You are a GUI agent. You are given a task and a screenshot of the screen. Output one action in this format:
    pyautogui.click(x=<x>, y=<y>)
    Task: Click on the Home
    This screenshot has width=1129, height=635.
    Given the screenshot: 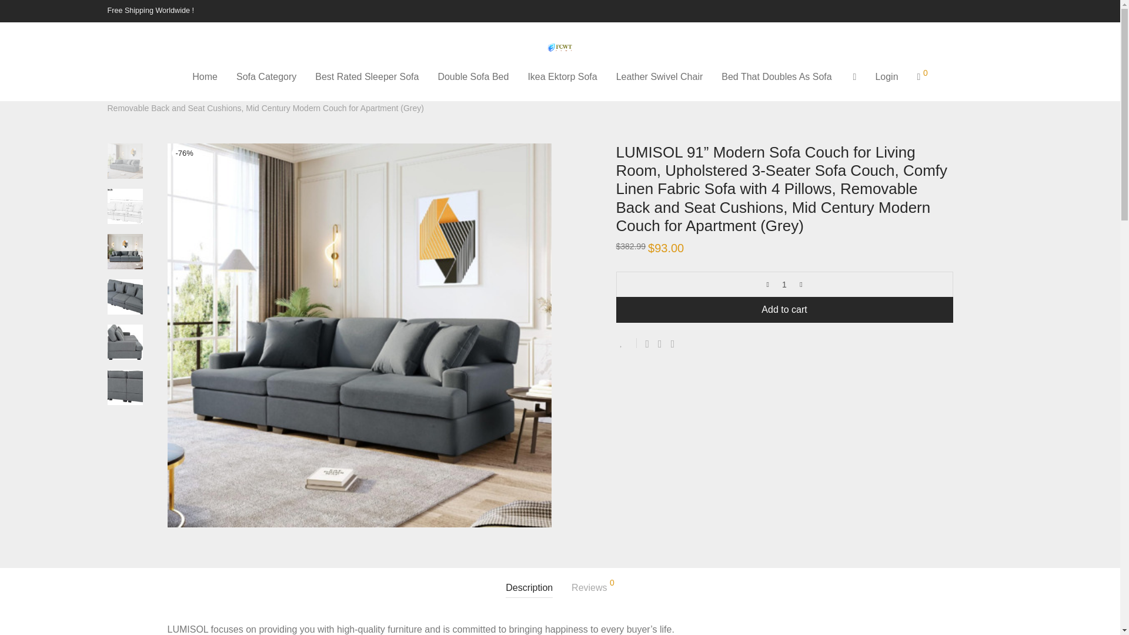 What is the action you would take?
    pyautogui.click(x=118, y=91)
    